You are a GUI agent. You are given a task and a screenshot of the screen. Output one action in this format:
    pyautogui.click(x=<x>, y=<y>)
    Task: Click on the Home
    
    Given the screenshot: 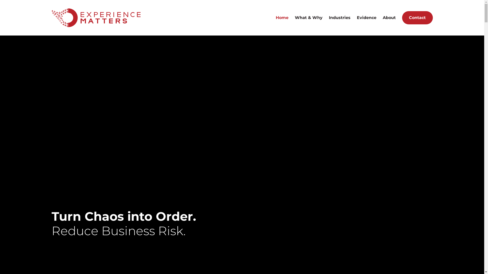 What is the action you would take?
    pyautogui.click(x=282, y=18)
    